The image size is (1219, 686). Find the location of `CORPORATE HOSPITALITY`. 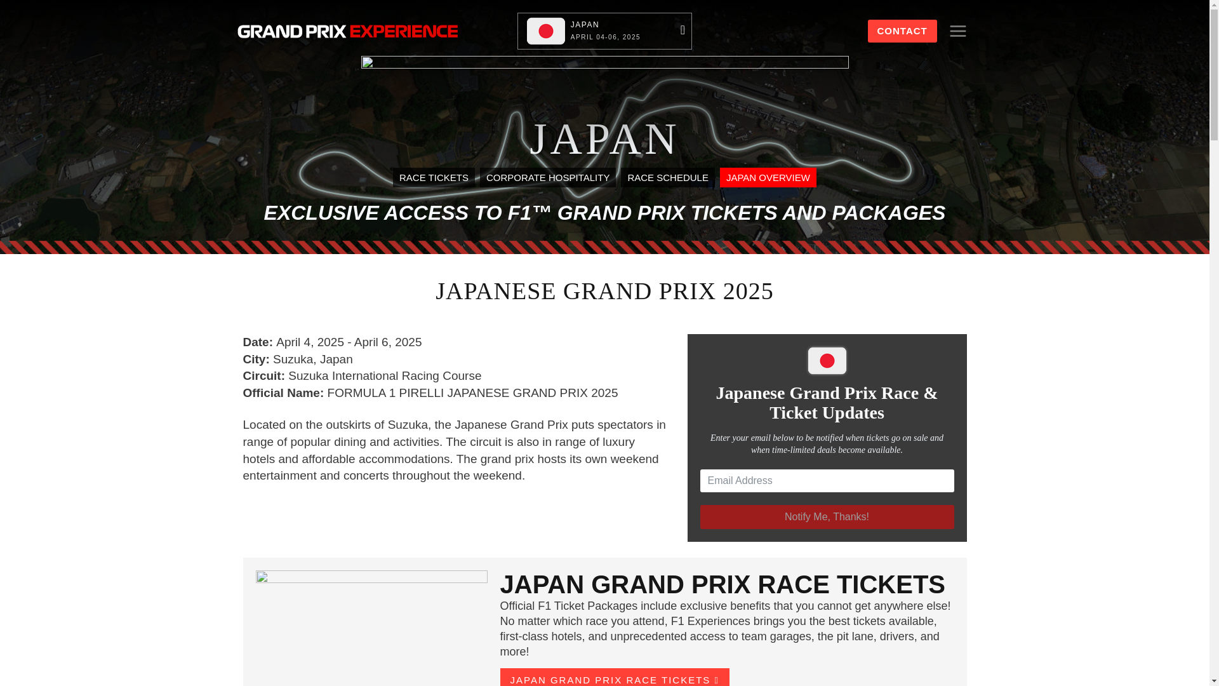

CORPORATE HOSPITALITY is located at coordinates (667, 177).